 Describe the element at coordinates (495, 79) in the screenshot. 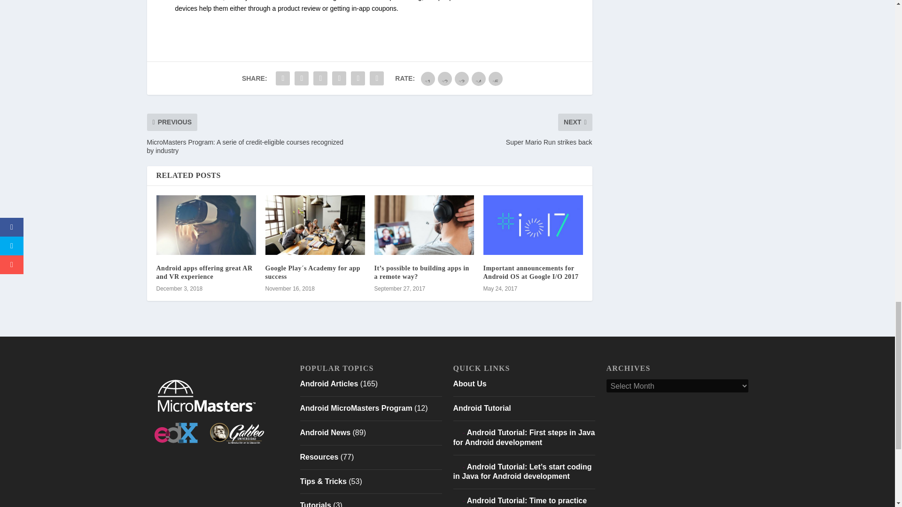

I see `gorgeous` at that location.